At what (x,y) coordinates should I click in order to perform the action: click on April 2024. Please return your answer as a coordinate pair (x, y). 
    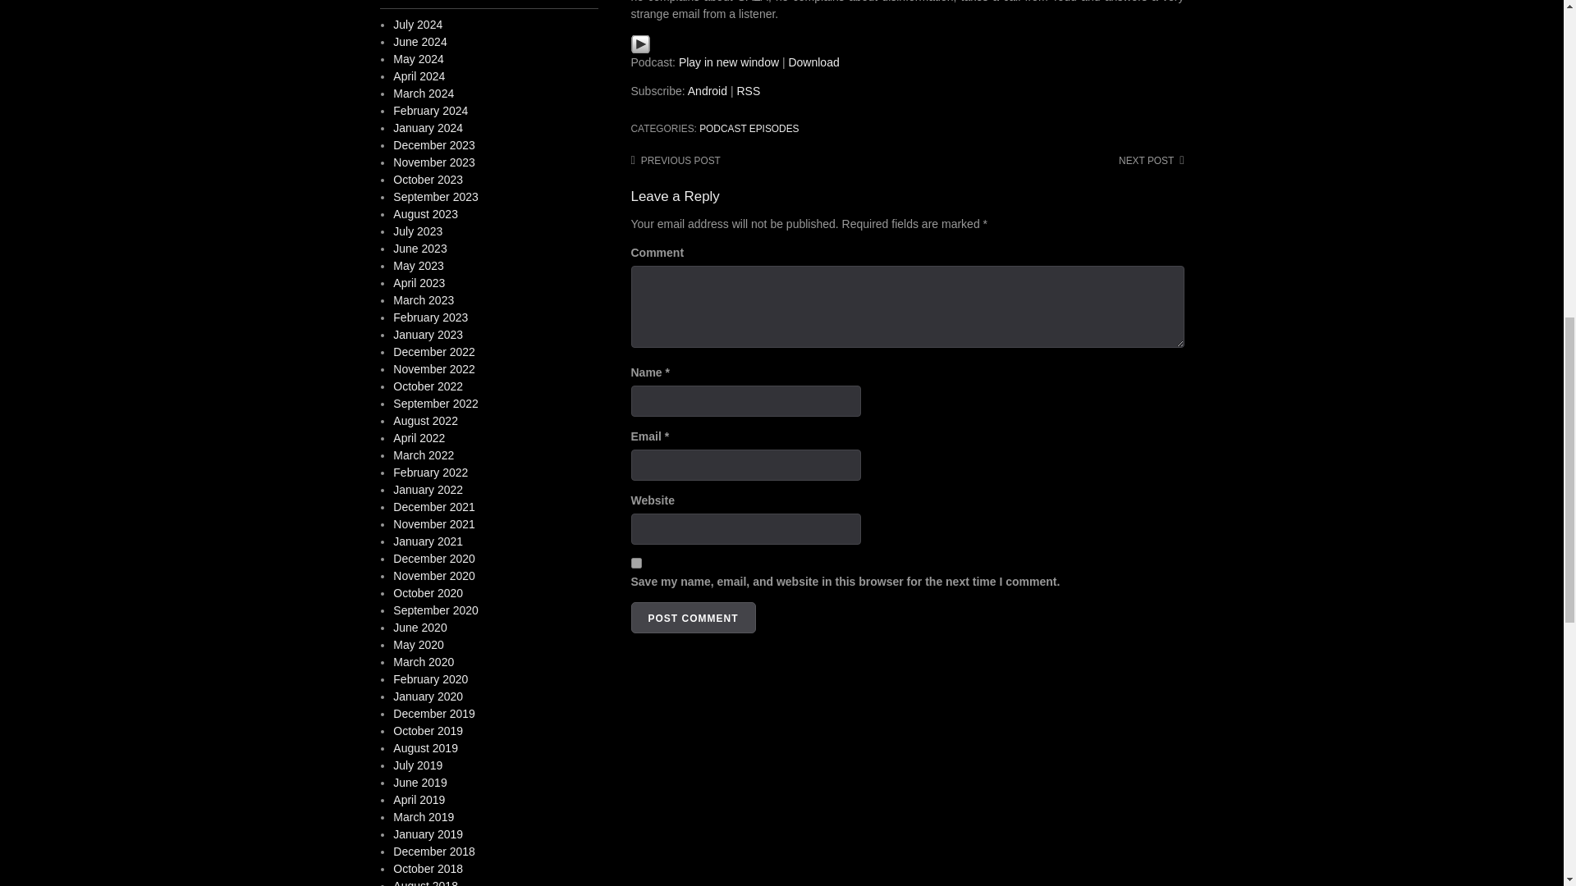
    Looking at the image, I should click on (419, 76).